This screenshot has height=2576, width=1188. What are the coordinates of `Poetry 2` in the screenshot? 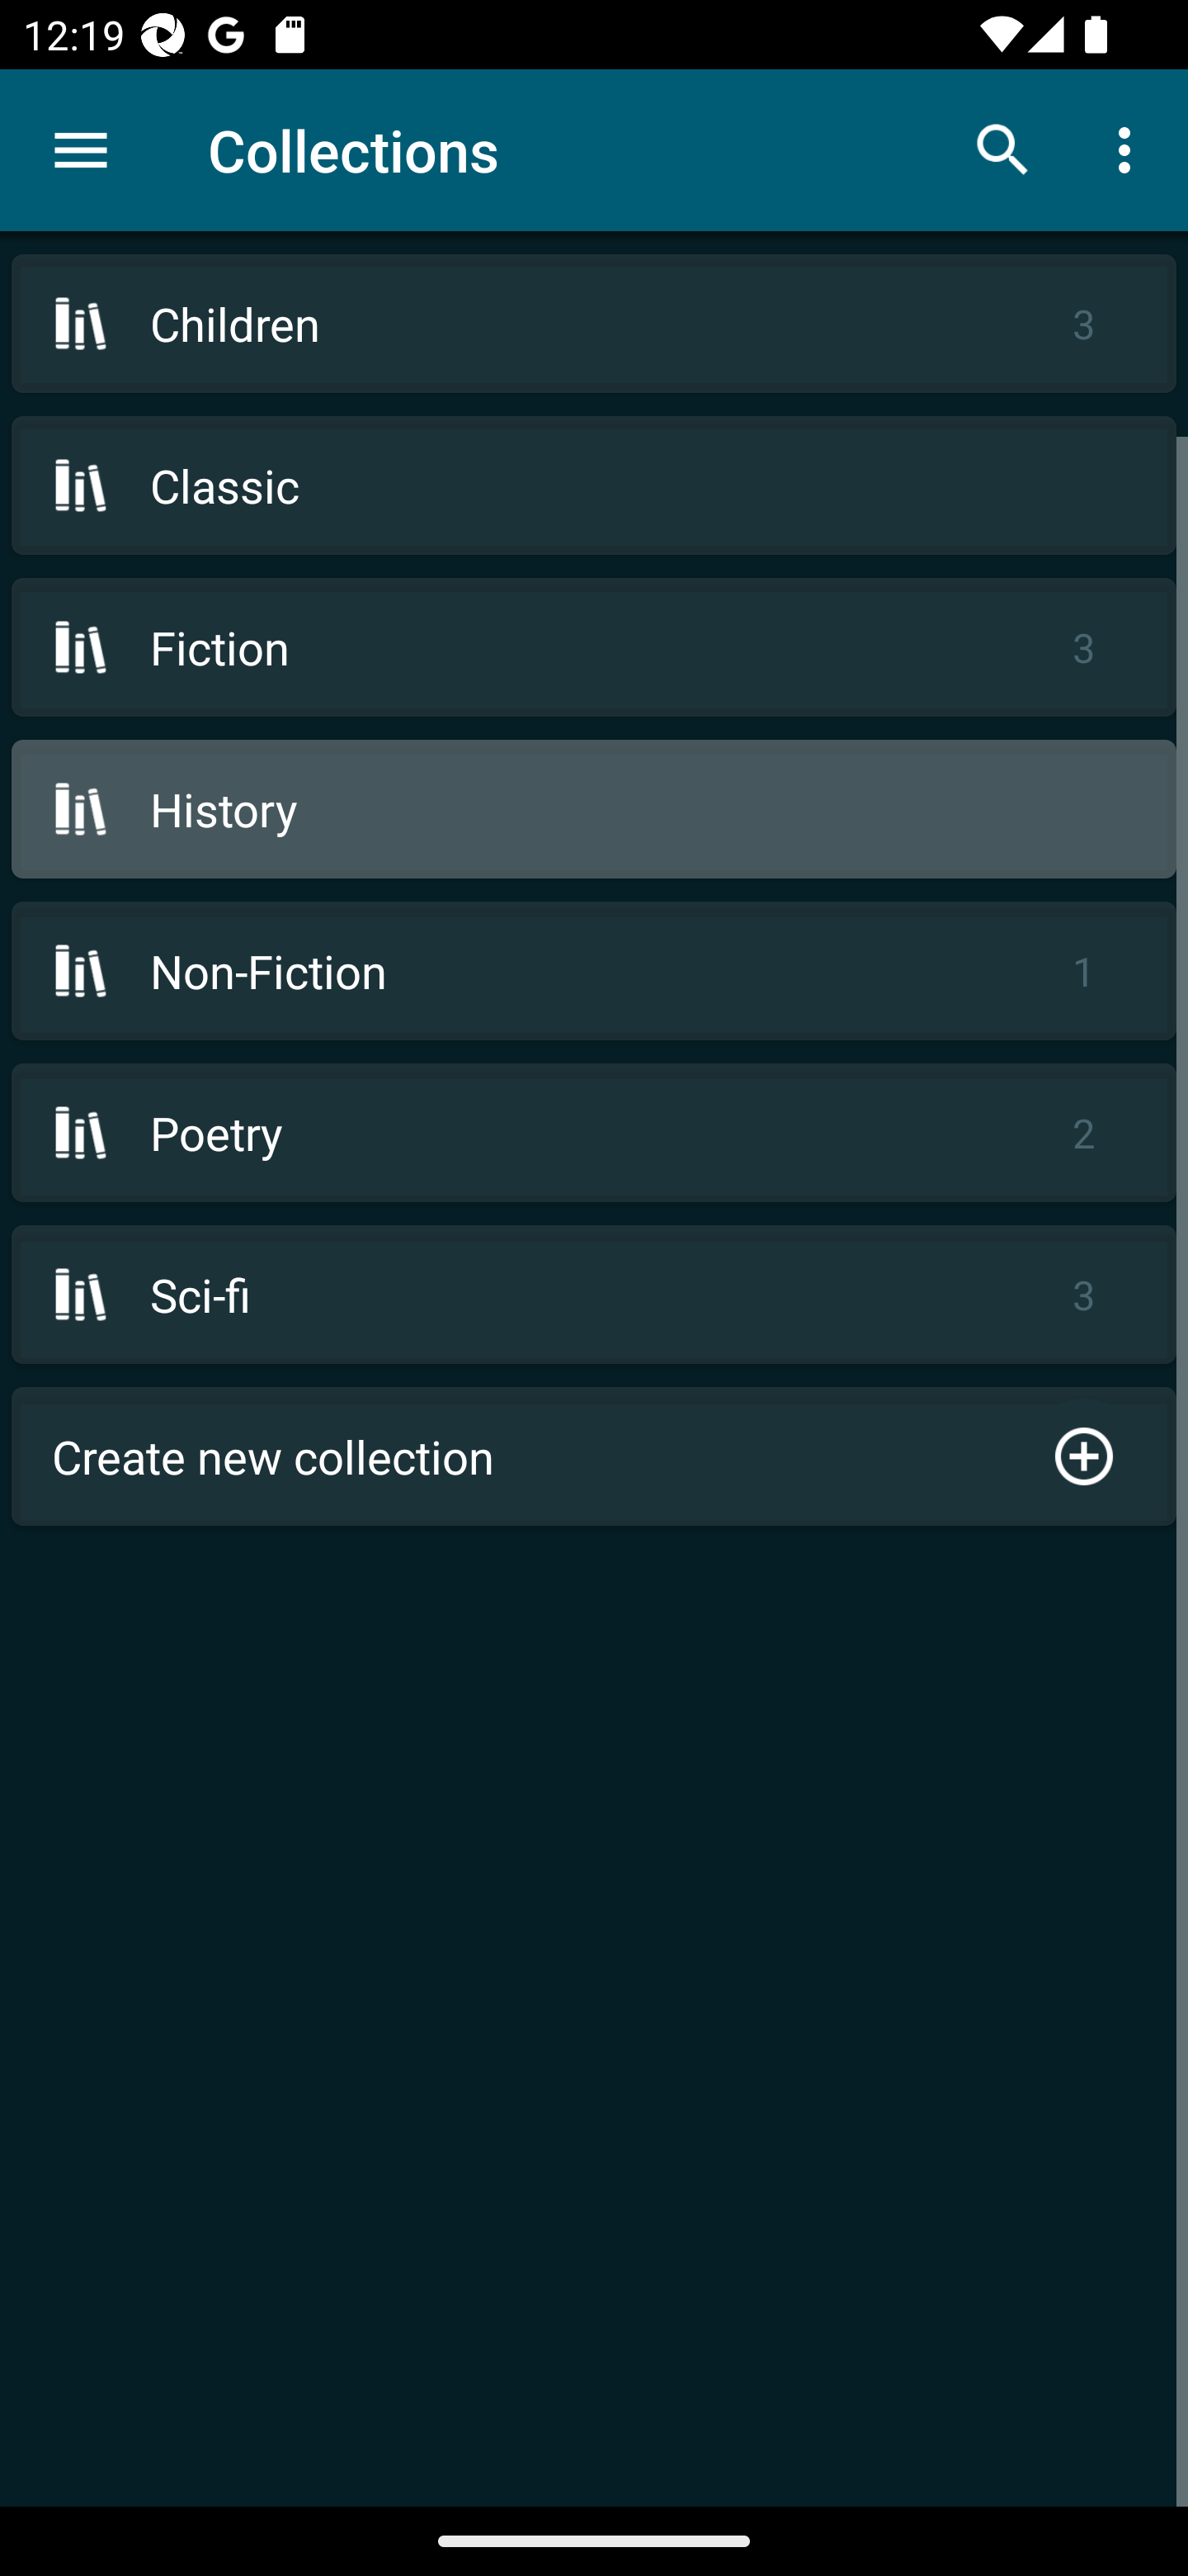 It's located at (594, 1133).